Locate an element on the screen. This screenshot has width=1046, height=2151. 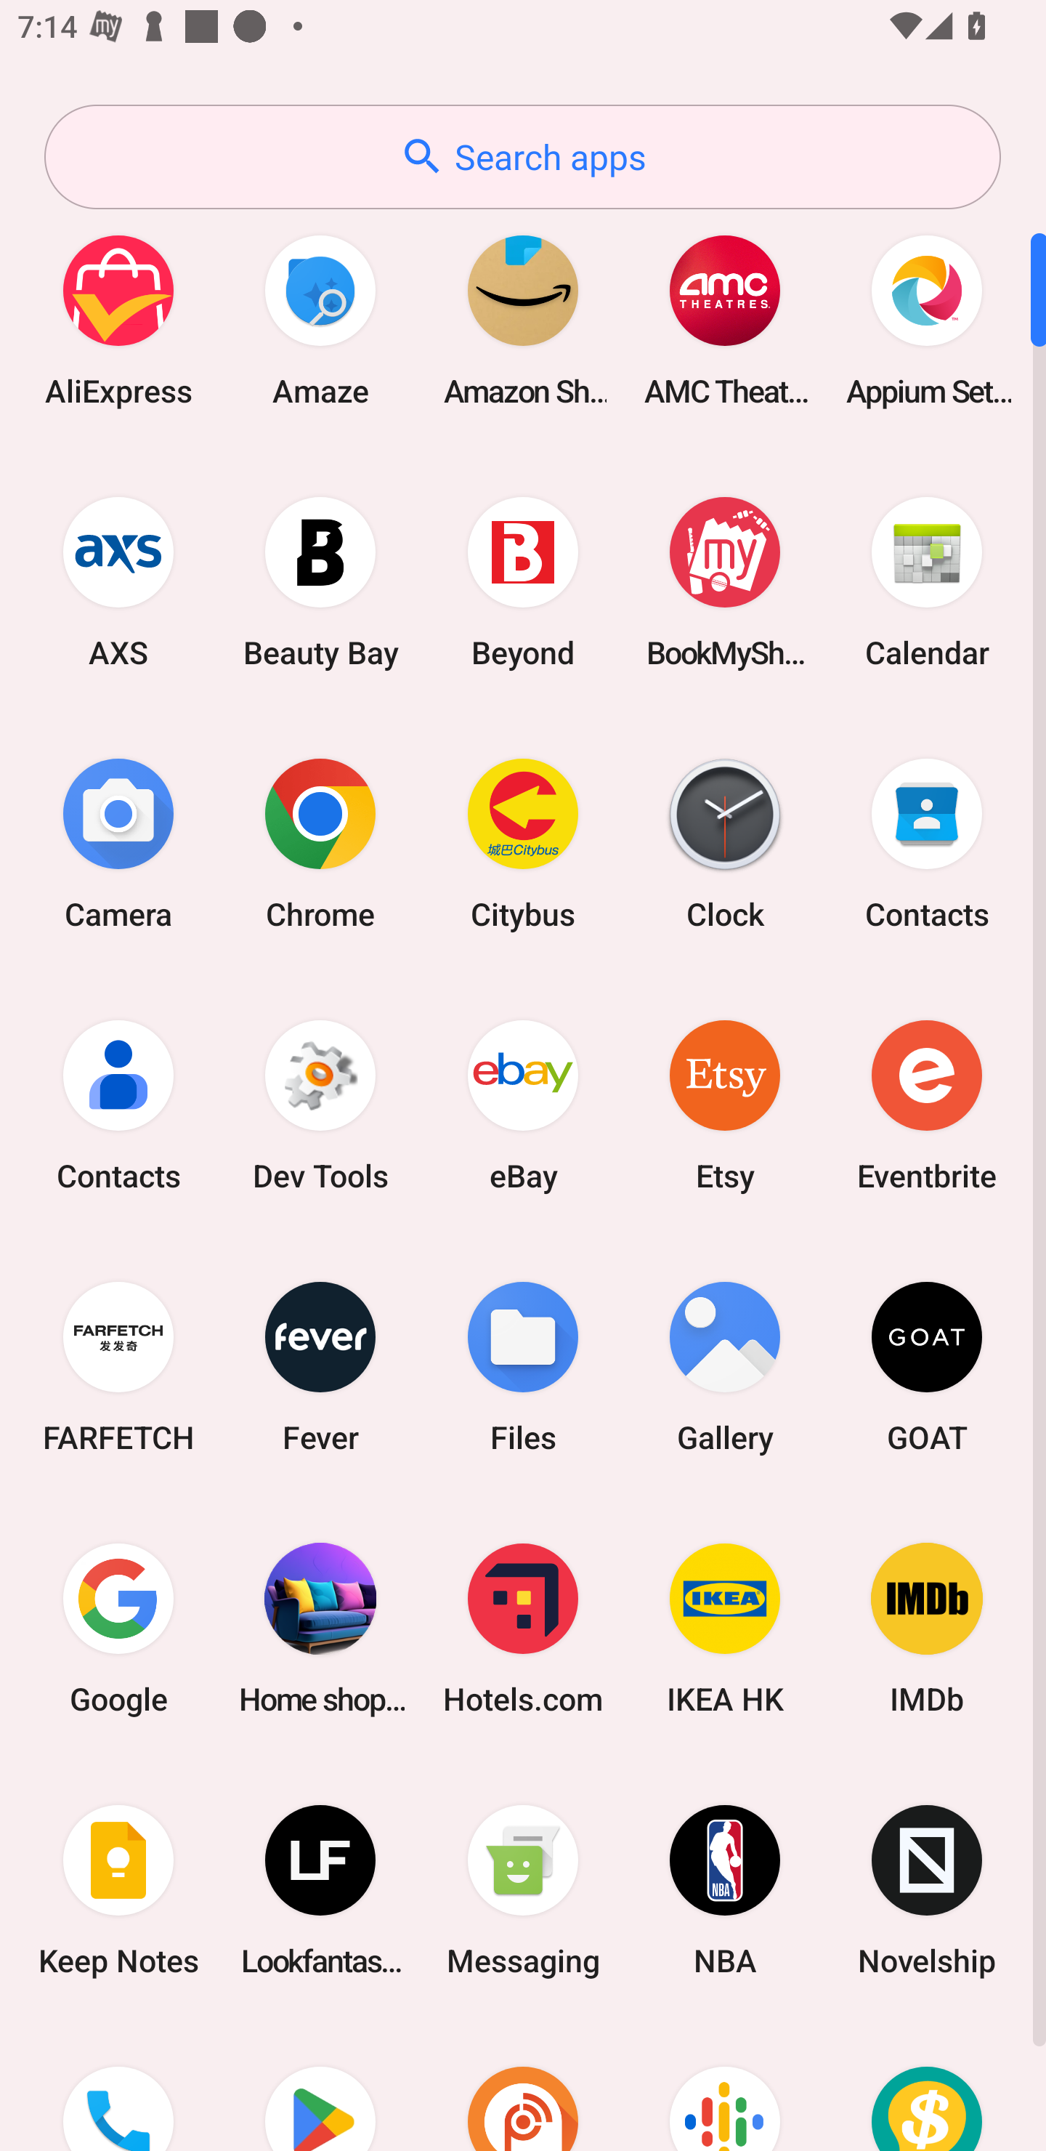
Camera is located at coordinates (118, 843).